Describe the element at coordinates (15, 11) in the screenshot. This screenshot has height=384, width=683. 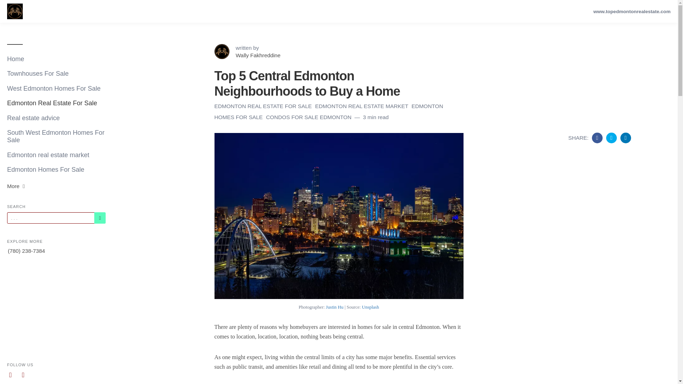
I see `Top Edmonton Real Estate` at that location.